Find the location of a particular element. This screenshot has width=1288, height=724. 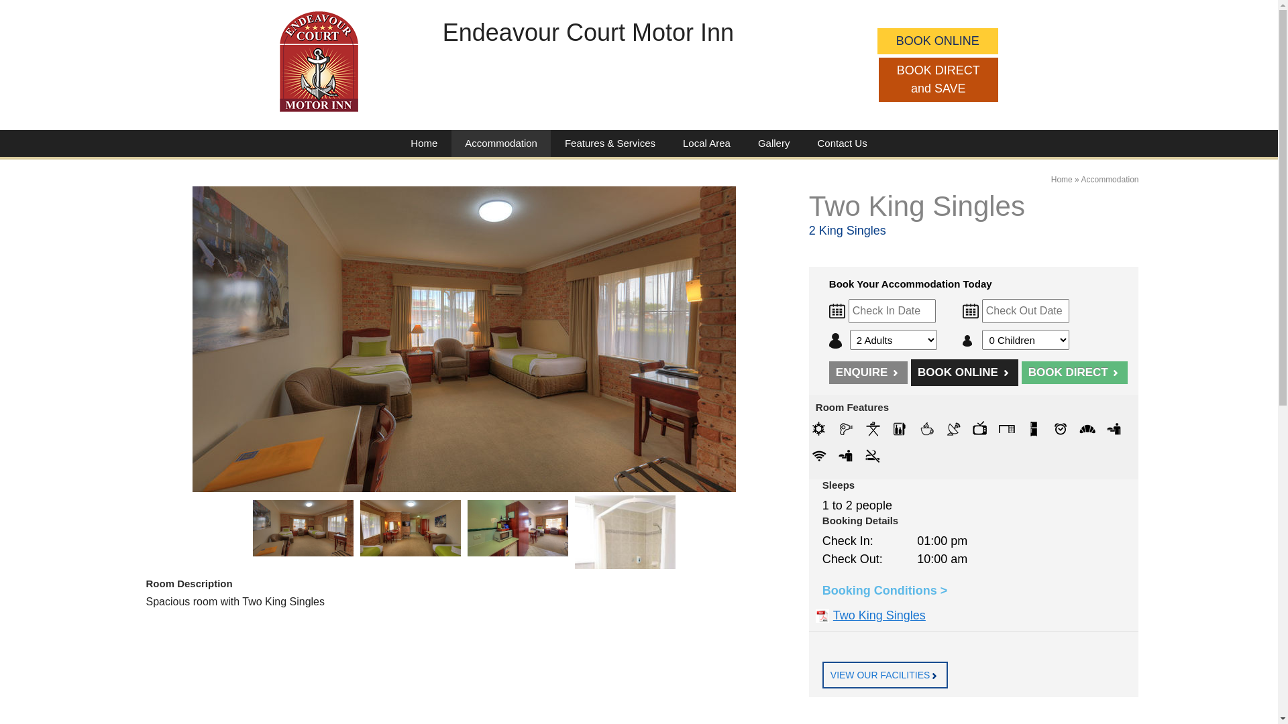

Go is located at coordinates (896, 373).